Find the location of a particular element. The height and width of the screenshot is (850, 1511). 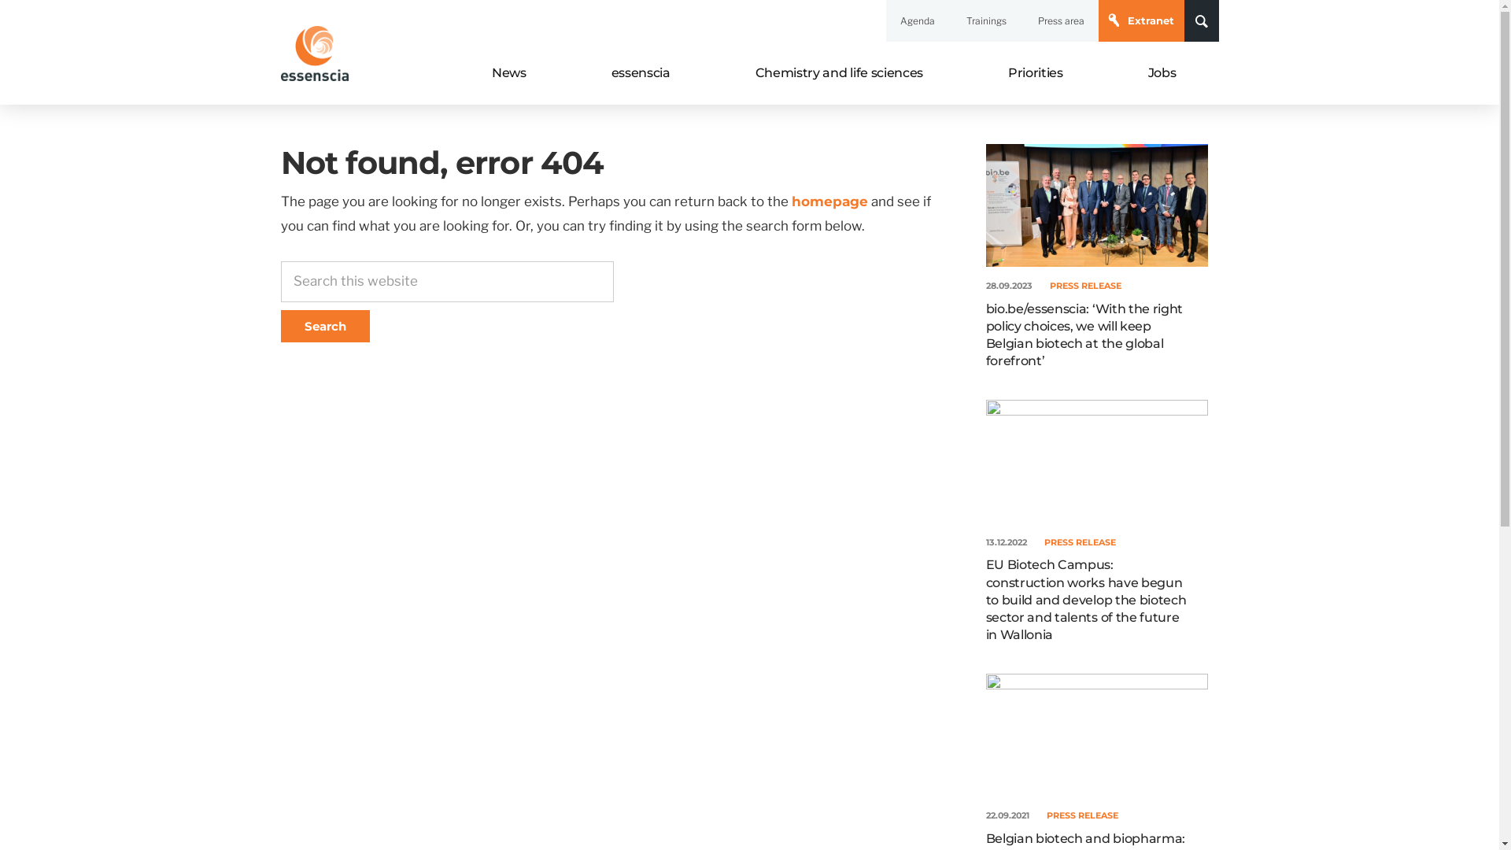

Search is located at coordinates (1163, 47).